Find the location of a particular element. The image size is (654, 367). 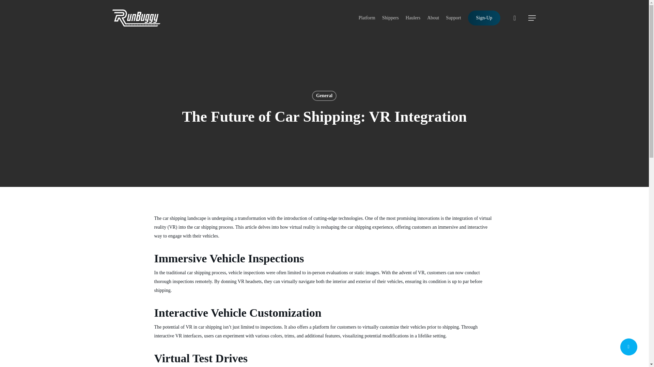

Menu is located at coordinates (532, 18).